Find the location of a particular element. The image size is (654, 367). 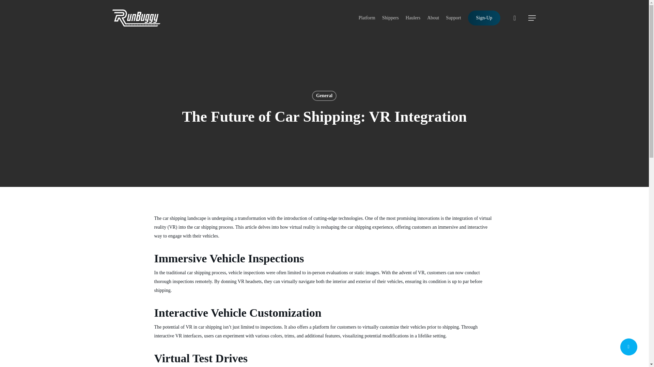

Menu is located at coordinates (532, 18).